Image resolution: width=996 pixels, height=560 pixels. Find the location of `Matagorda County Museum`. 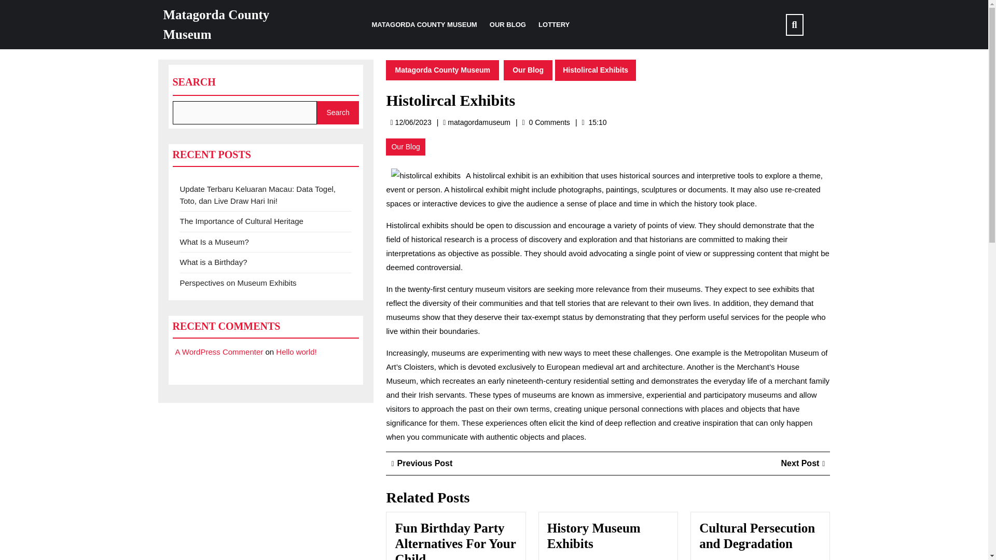

Matagorda County Museum is located at coordinates (442, 70).